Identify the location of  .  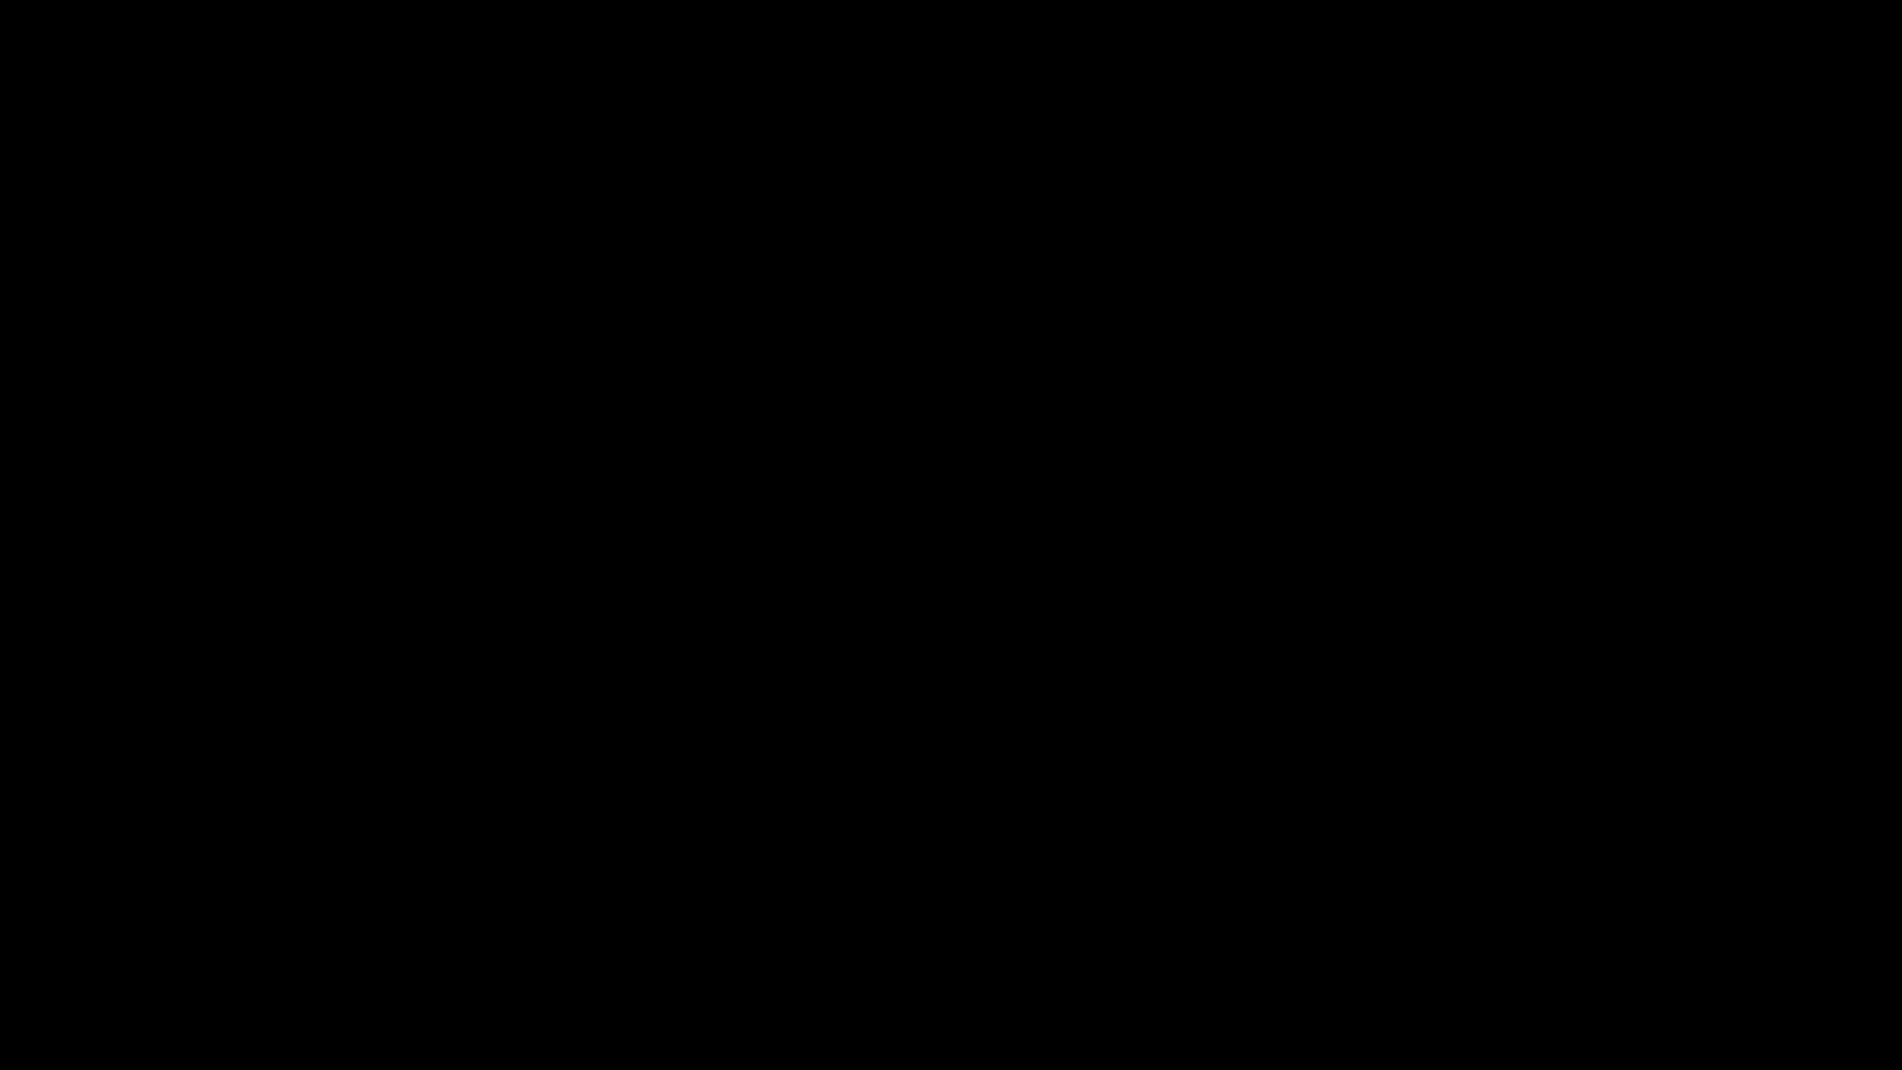
(2, 561).